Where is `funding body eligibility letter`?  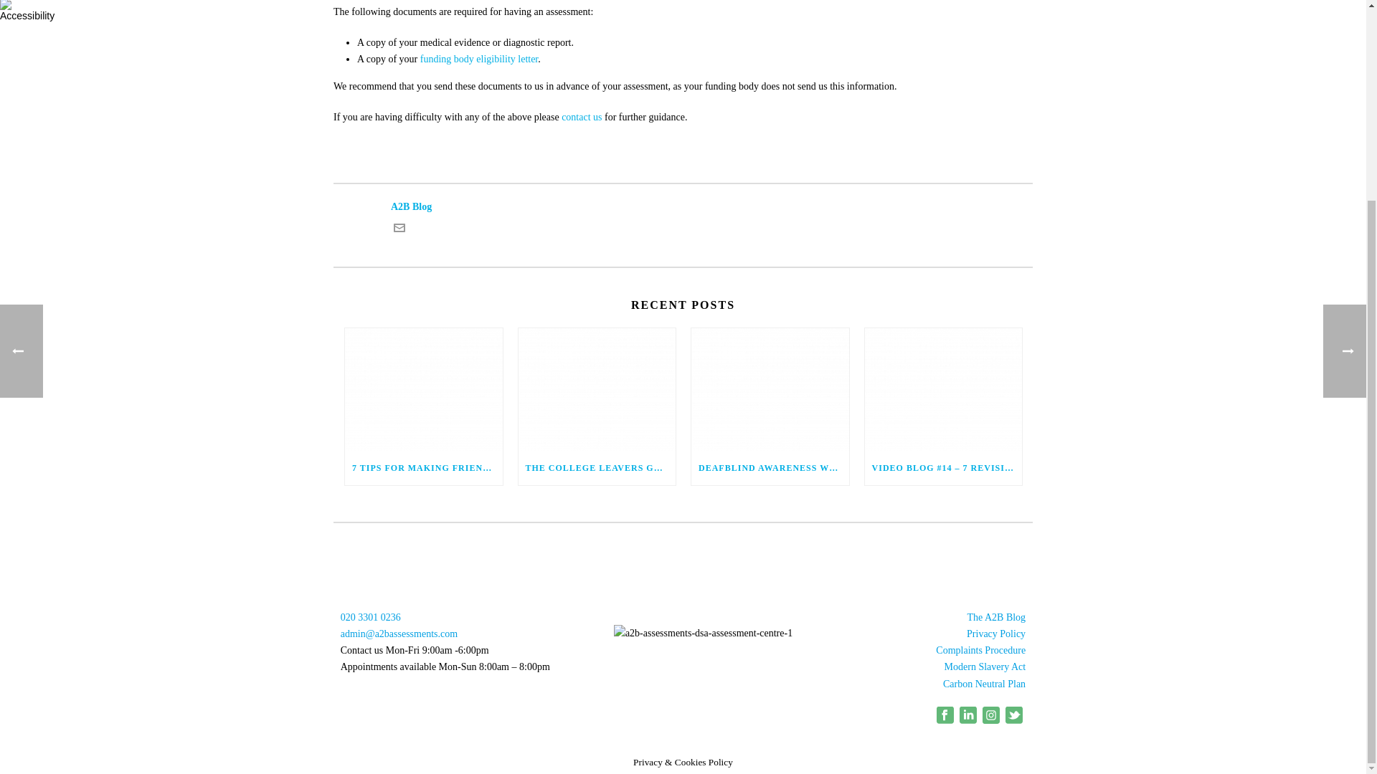 funding body eligibility letter is located at coordinates (479, 59).